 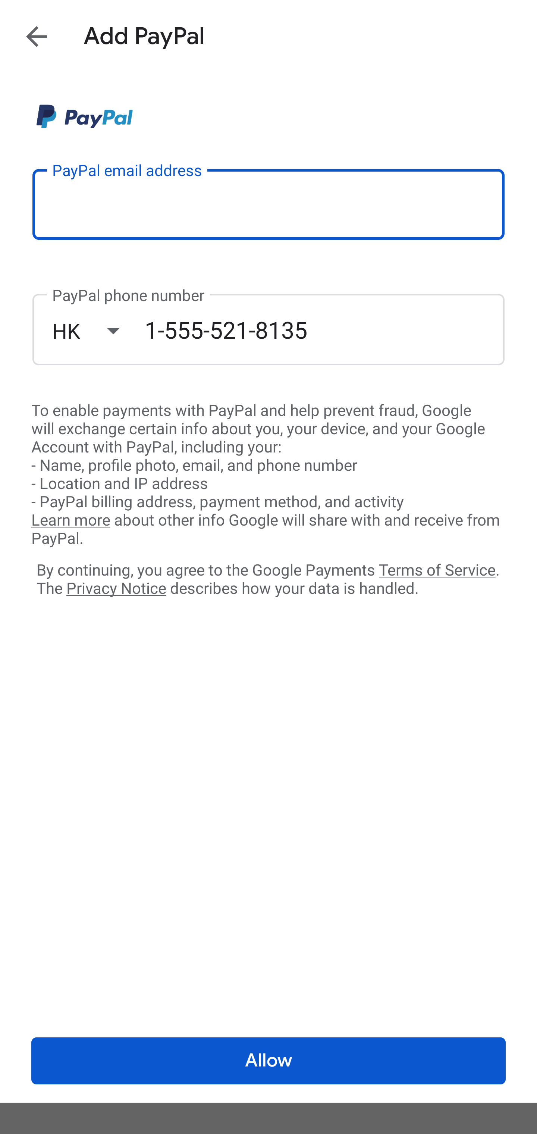 What do you see at coordinates (98, 331) in the screenshot?
I see `HK` at bounding box center [98, 331].